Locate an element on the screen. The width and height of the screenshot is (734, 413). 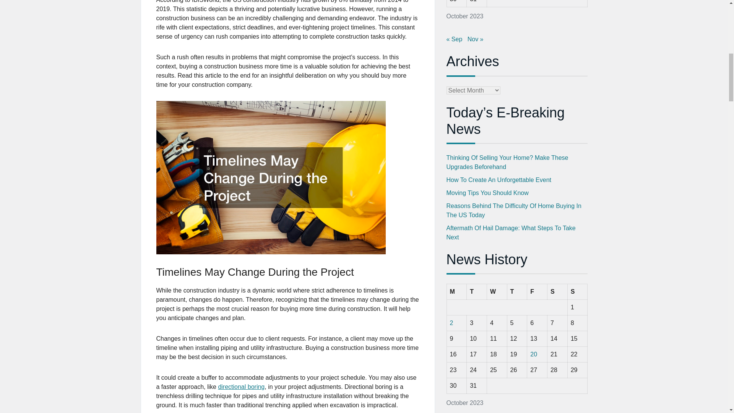
Thursday is located at coordinates (517, 292).